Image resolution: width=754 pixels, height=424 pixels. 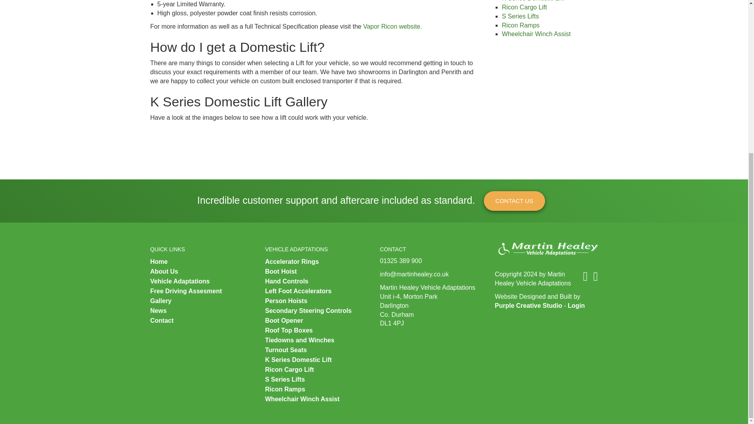 What do you see at coordinates (576, 305) in the screenshot?
I see `Login` at bounding box center [576, 305].